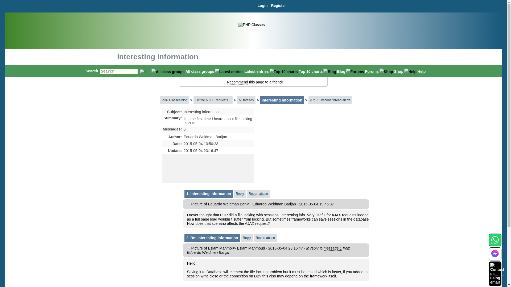 The width and height of the screenshot is (511, 287). I want to click on Latest entries, so click(257, 71).